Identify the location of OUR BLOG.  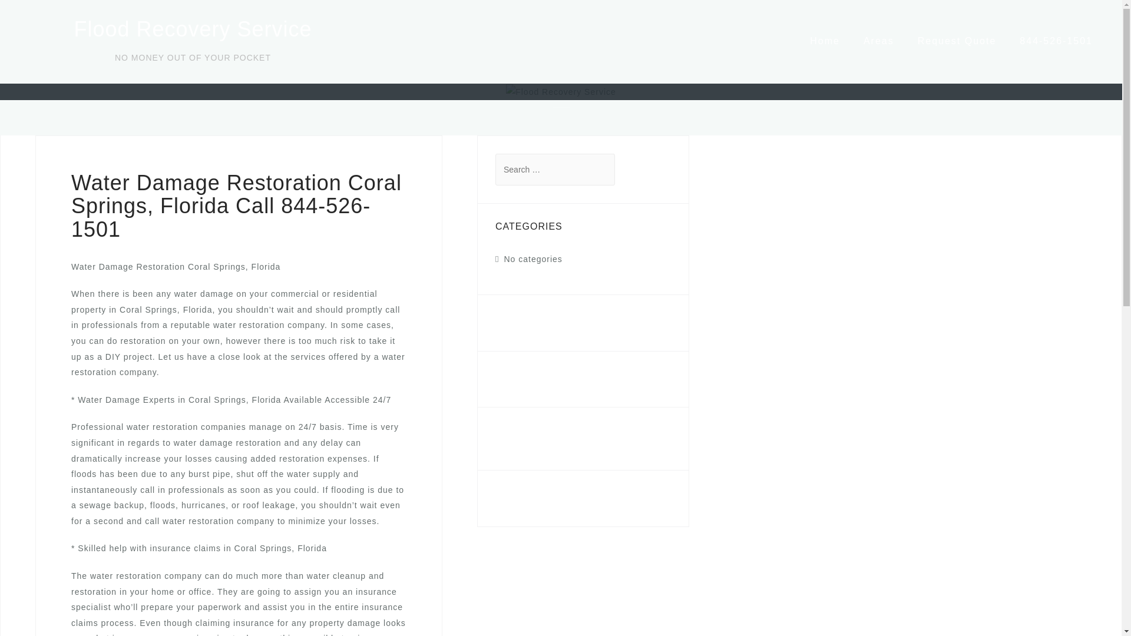
(525, 323).